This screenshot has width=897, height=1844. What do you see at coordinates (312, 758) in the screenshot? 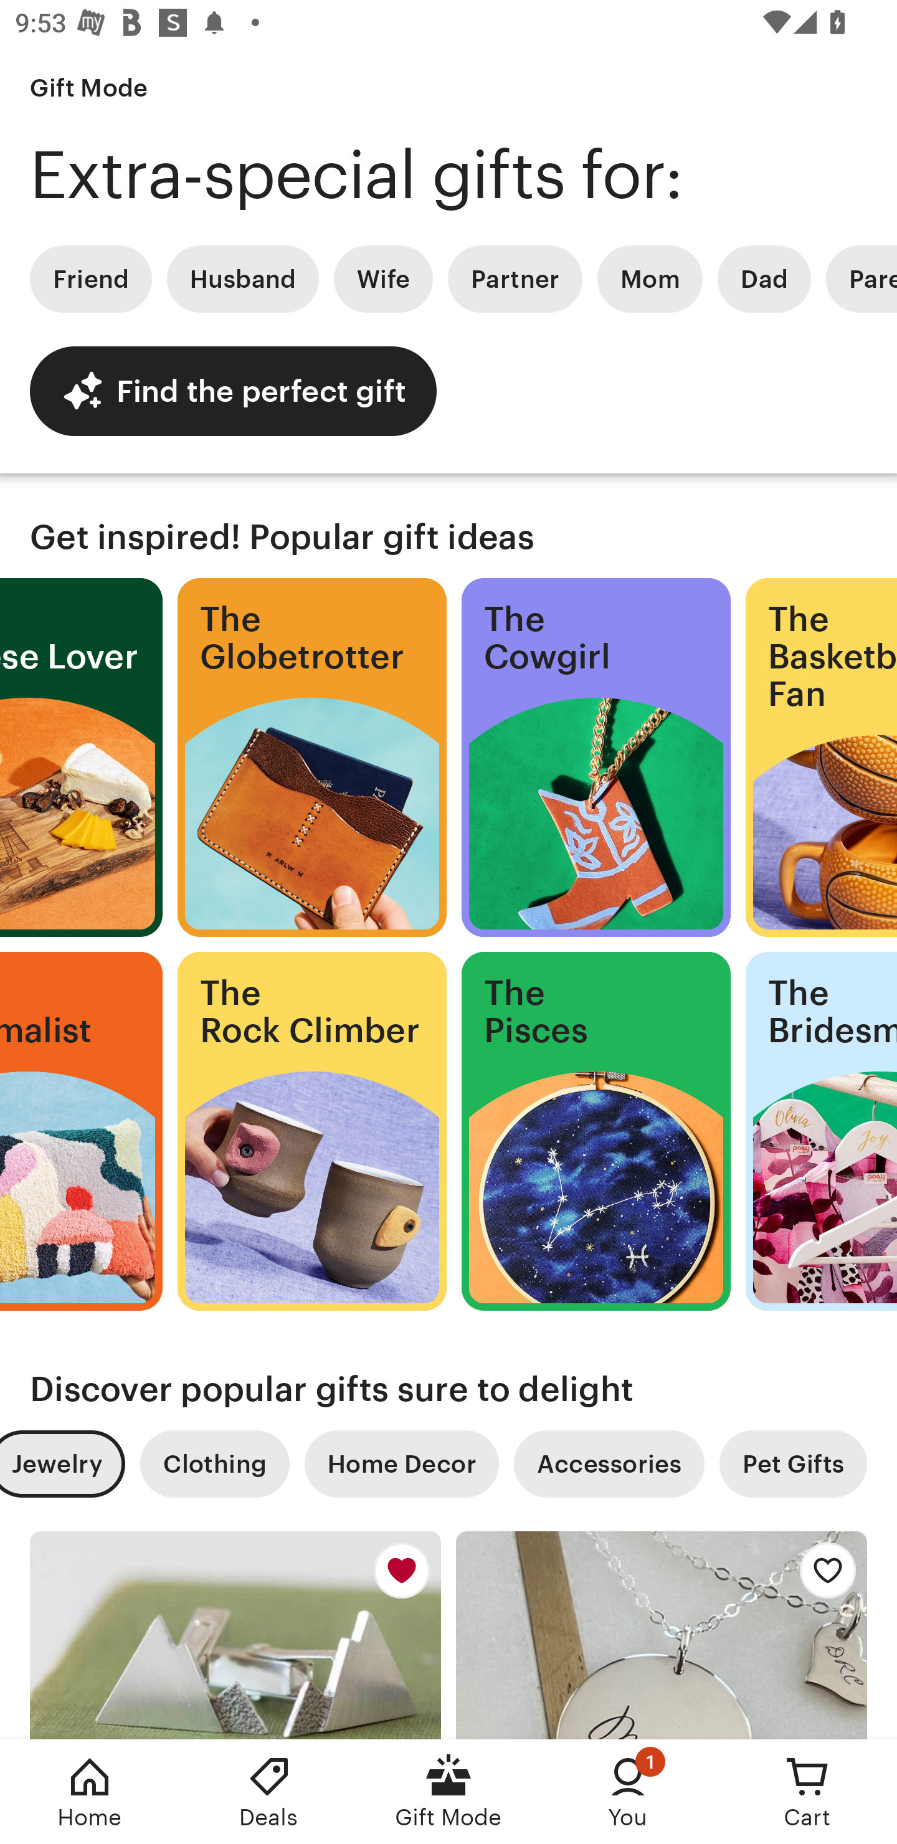
I see `The Globetrotter` at bounding box center [312, 758].